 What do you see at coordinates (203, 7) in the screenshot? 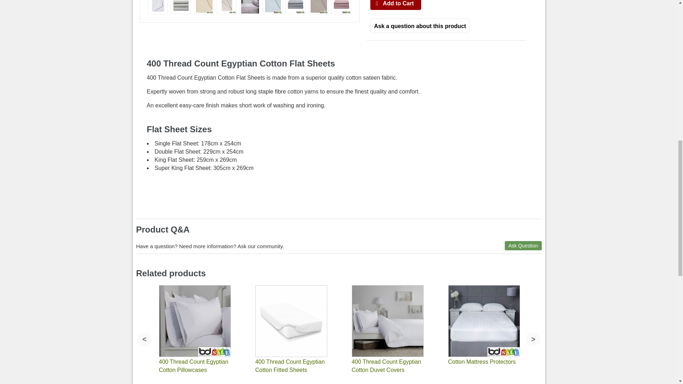
I see `Cream 400 Thread Count Egyptian Cotton Flat Sheets` at bounding box center [203, 7].